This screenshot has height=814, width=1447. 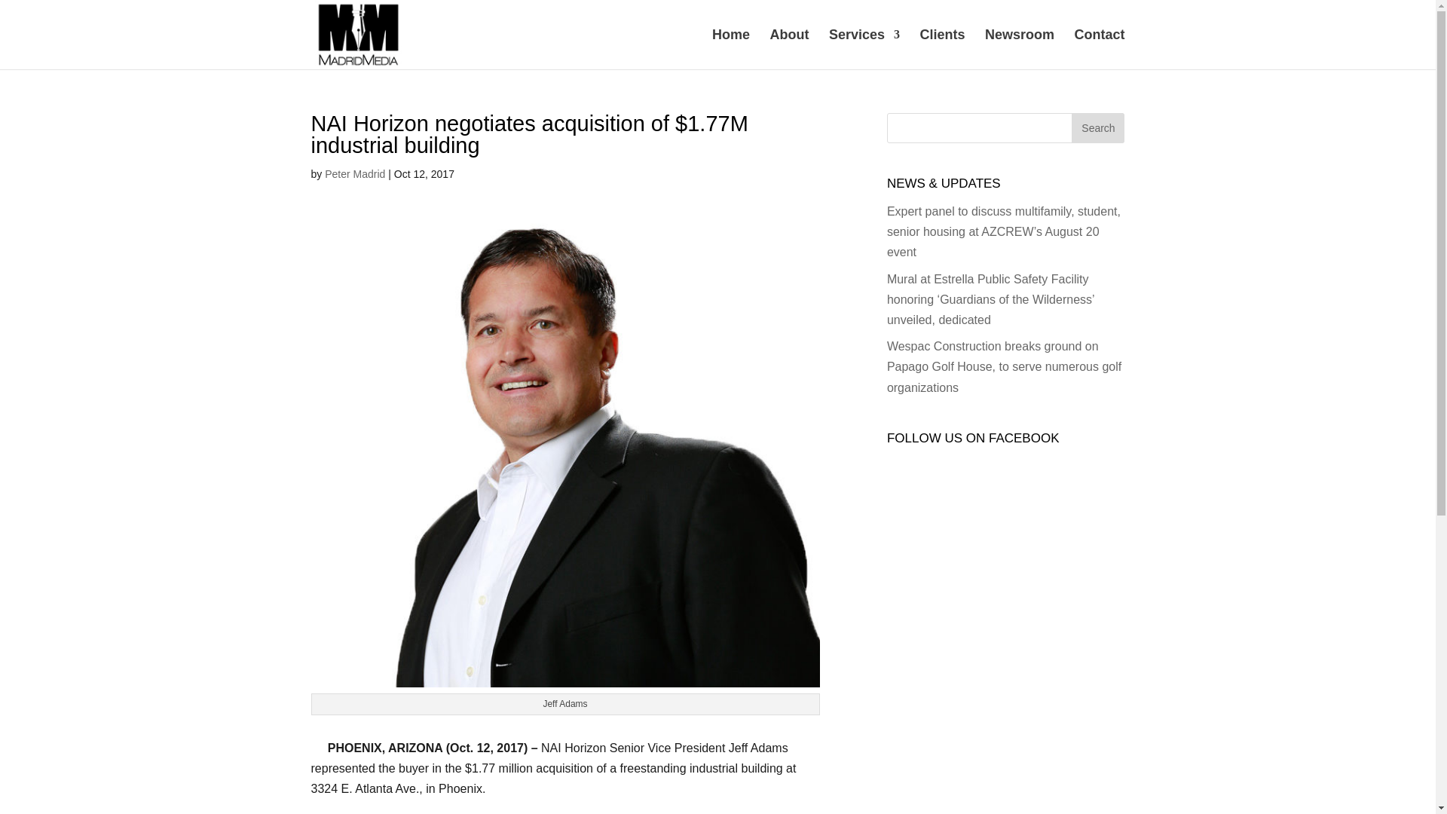 What do you see at coordinates (1100, 48) in the screenshot?
I see `Contact` at bounding box center [1100, 48].